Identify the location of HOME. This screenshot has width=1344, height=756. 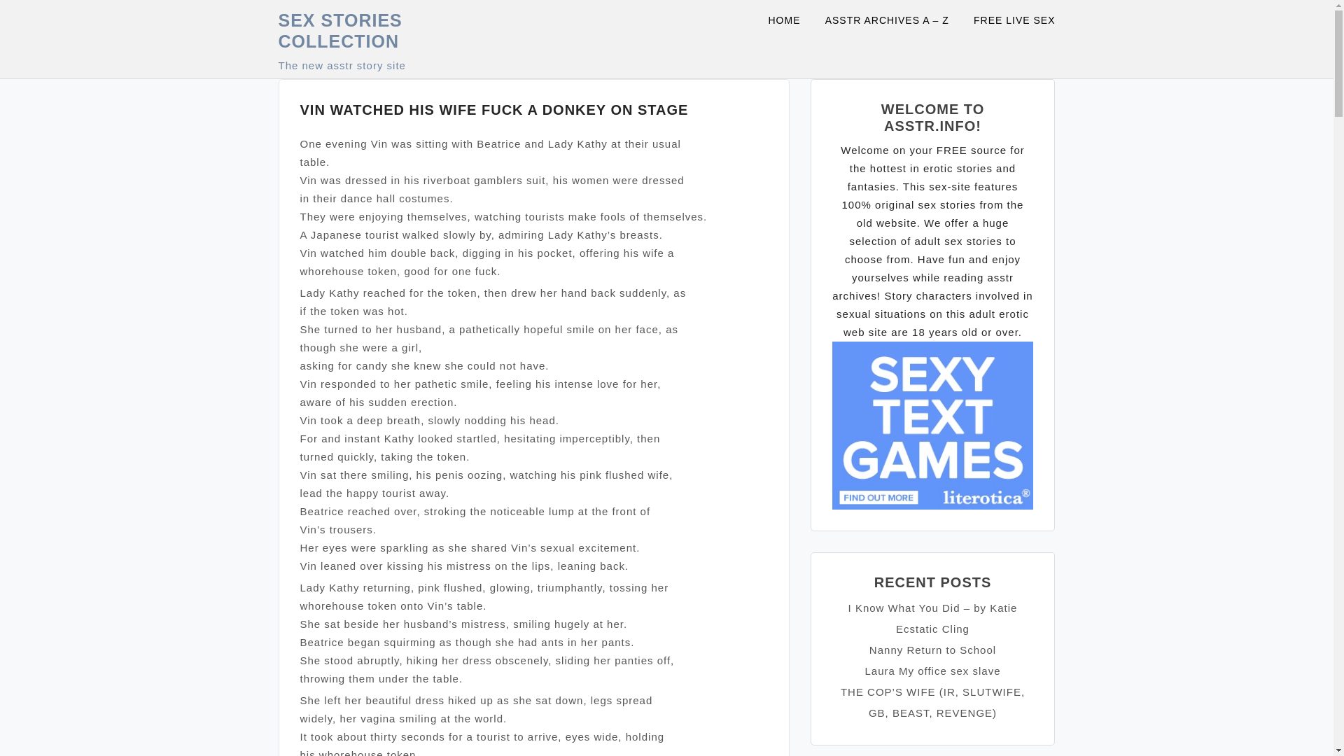
(792, 21).